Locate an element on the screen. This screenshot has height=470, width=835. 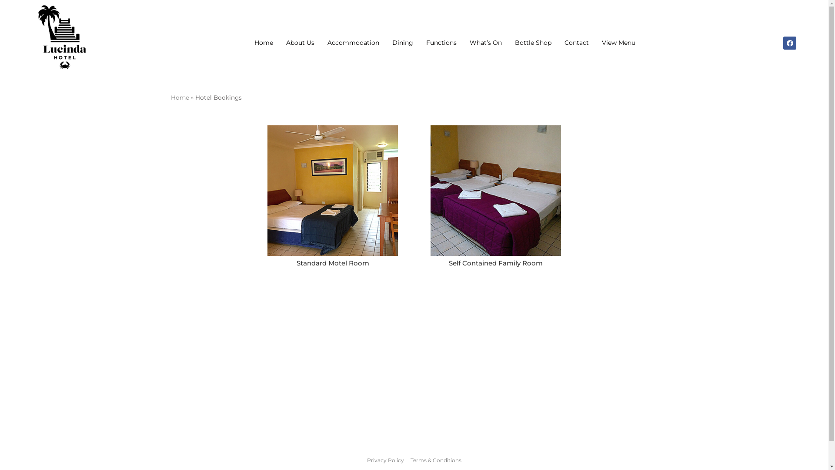
Functions is located at coordinates (441, 43).